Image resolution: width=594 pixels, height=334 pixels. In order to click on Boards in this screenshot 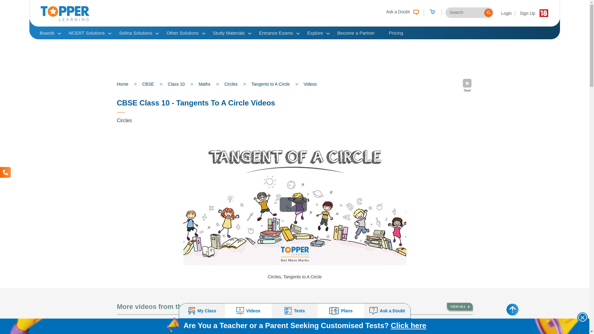, I will do `click(47, 33)`.